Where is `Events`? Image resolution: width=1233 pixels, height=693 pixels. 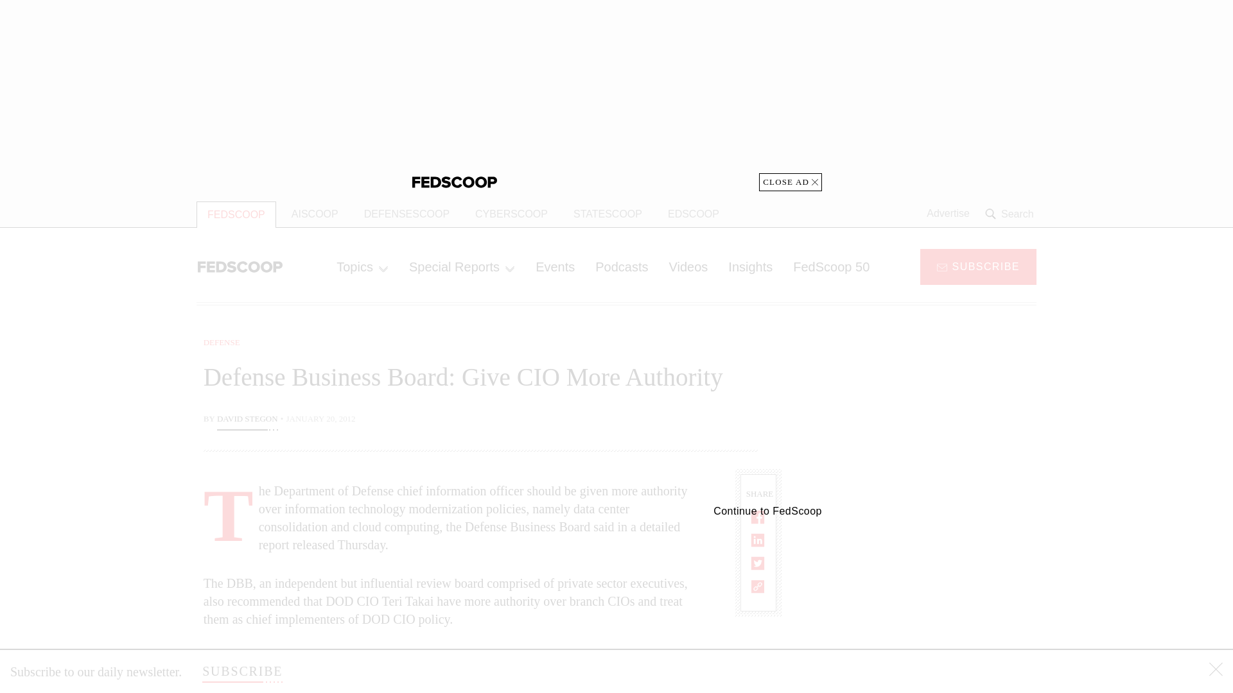 Events is located at coordinates (555, 266).